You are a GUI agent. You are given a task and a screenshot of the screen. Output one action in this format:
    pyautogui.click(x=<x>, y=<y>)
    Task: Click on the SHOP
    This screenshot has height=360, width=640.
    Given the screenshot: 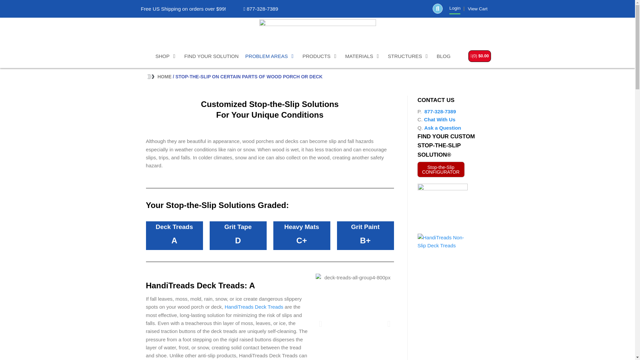 What is the action you would take?
    pyautogui.click(x=167, y=56)
    